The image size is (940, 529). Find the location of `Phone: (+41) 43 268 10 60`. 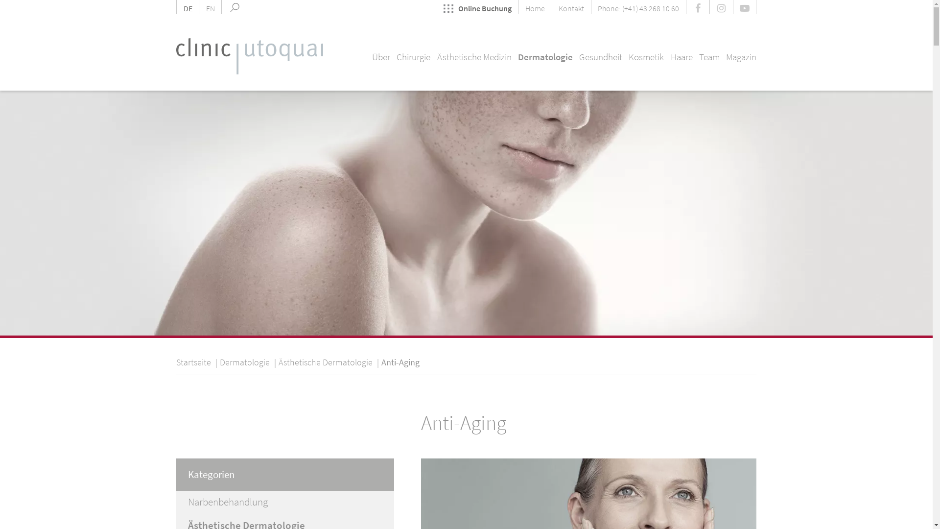

Phone: (+41) 43 268 10 60 is located at coordinates (638, 7).